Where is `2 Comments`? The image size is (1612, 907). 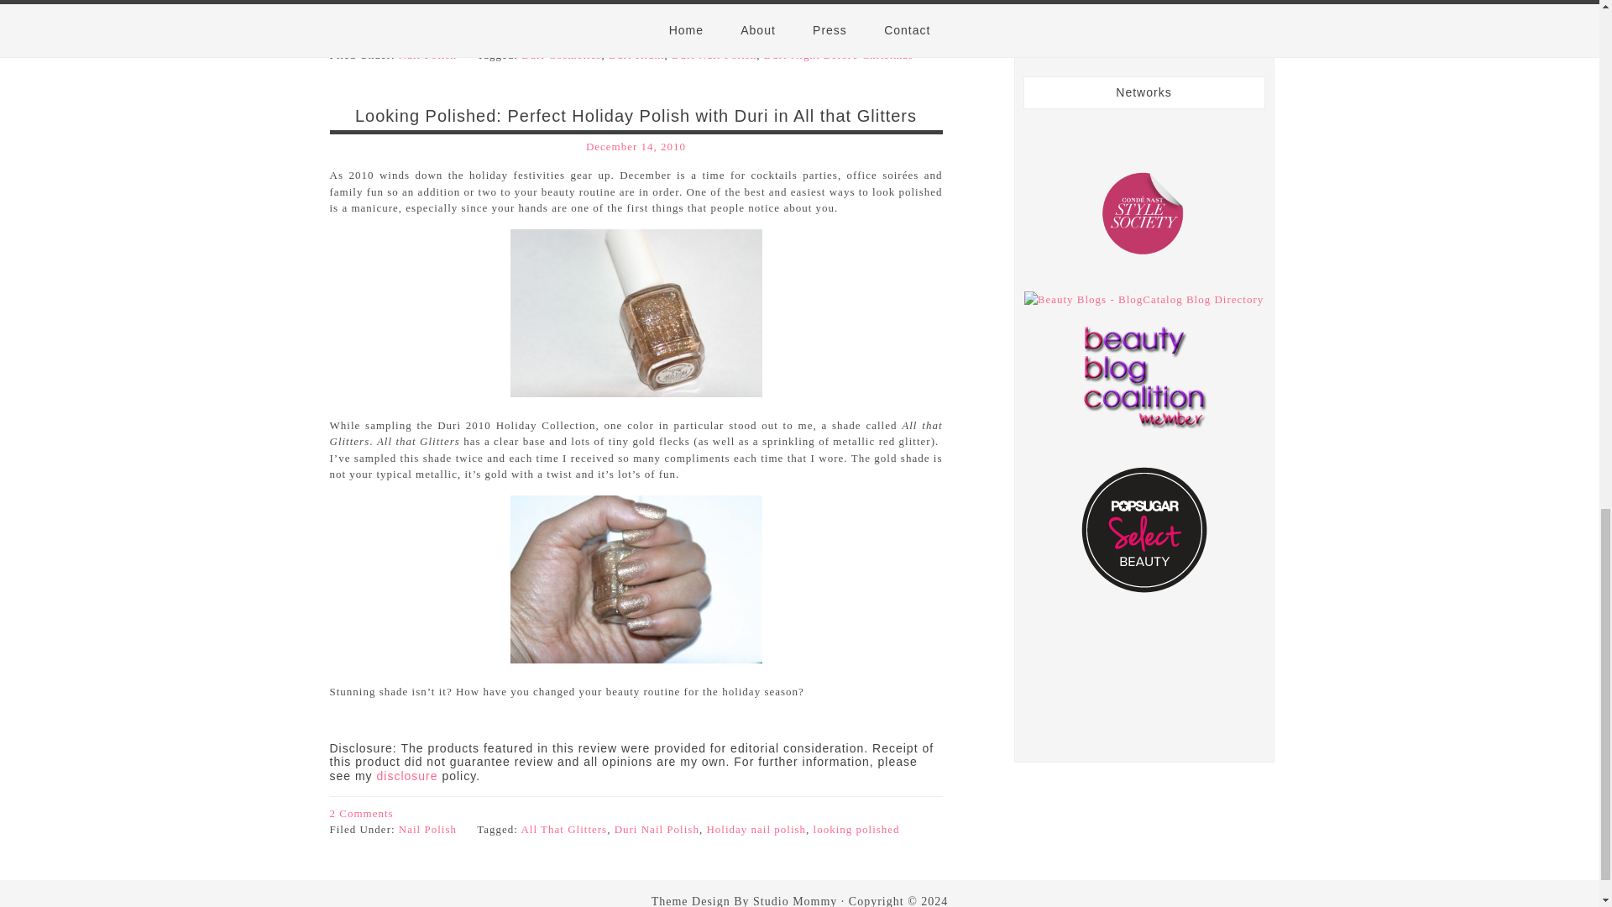
2 Comments is located at coordinates (361, 813).